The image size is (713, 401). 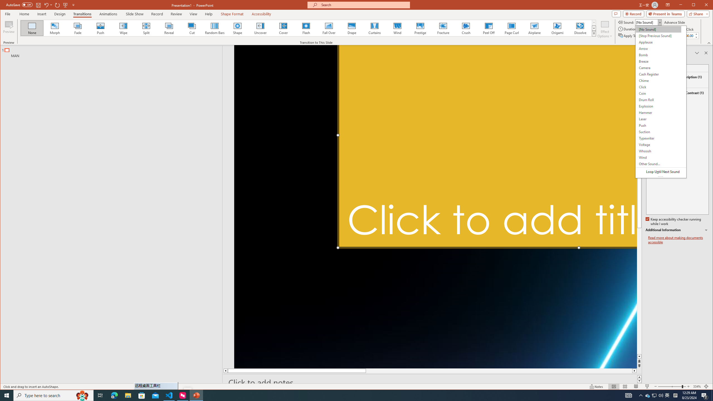 What do you see at coordinates (695, 5) in the screenshot?
I see `Minimize` at bounding box center [695, 5].